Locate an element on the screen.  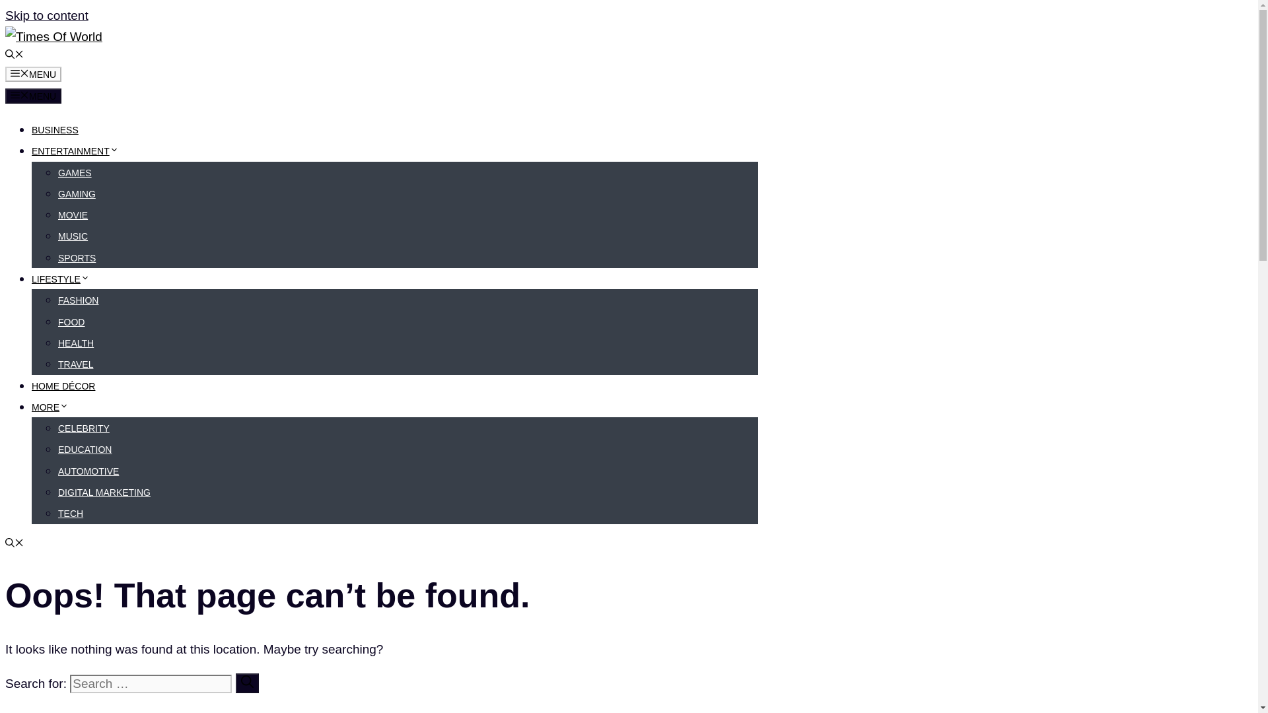
MOVIE is located at coordinates (73, 215).